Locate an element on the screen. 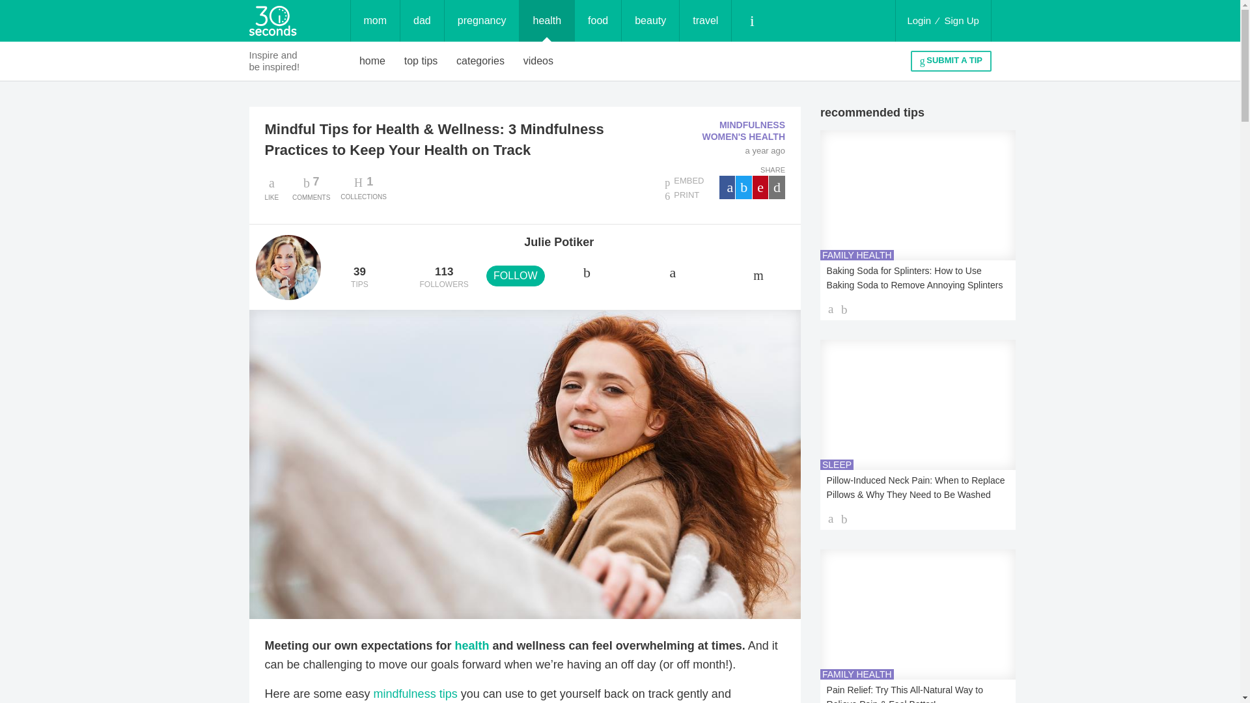 The image size is (1250, 703). Sign Up is located at coordinates (962, 21).